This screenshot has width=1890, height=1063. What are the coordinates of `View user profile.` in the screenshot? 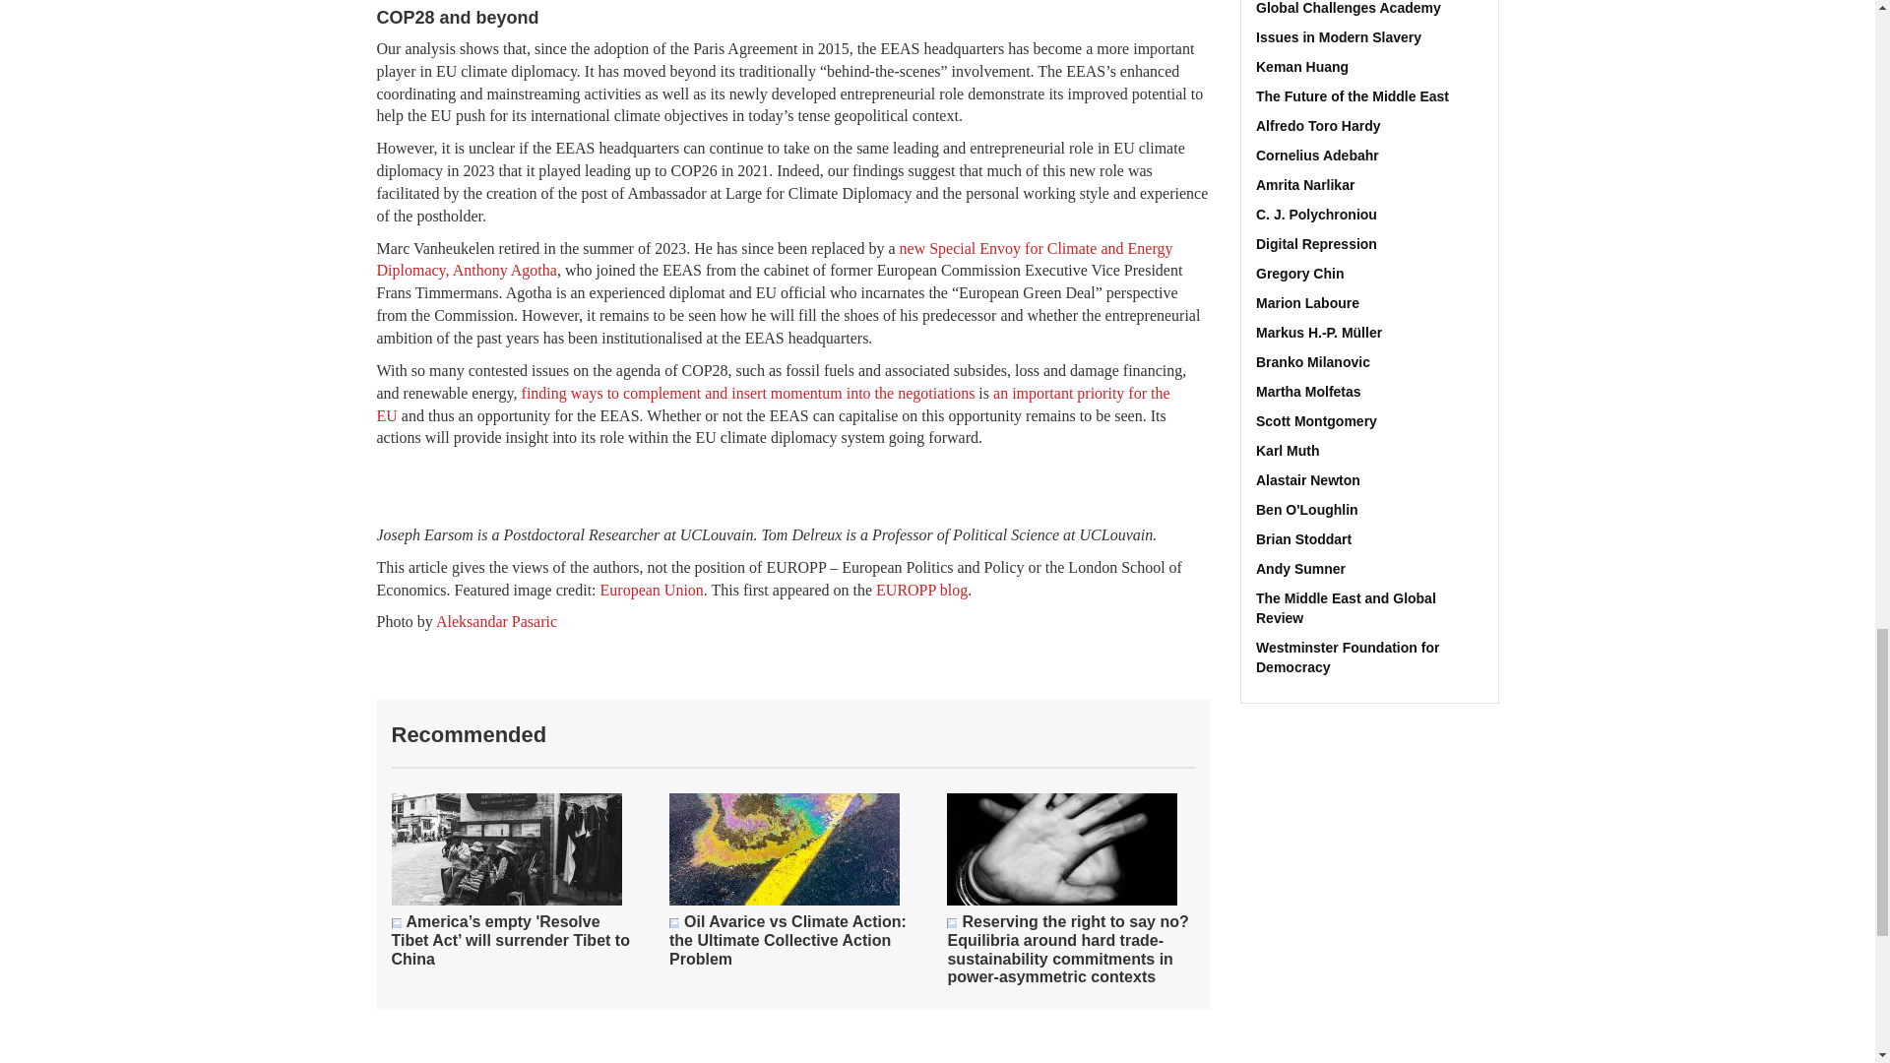 It's located at (1370, 10).